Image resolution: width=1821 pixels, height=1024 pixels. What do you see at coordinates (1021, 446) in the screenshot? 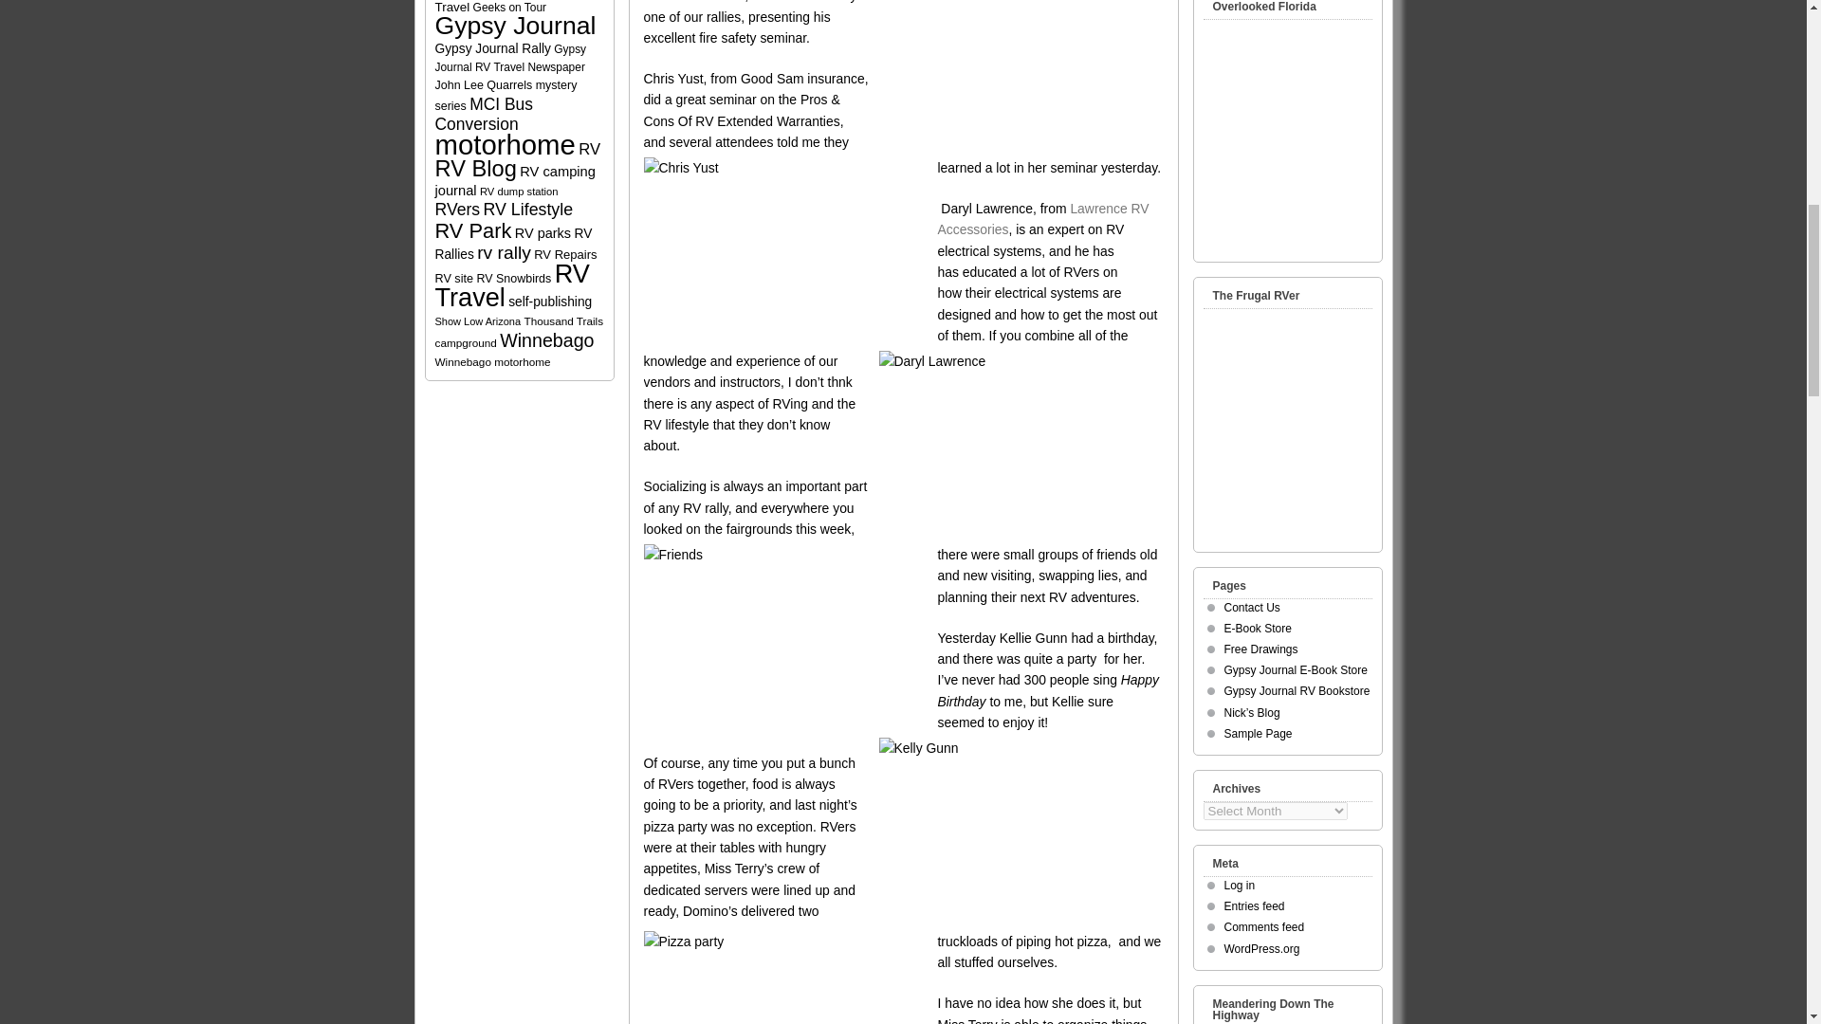
I see `Daryl Lawrence` at bounding box center [1021, 446].